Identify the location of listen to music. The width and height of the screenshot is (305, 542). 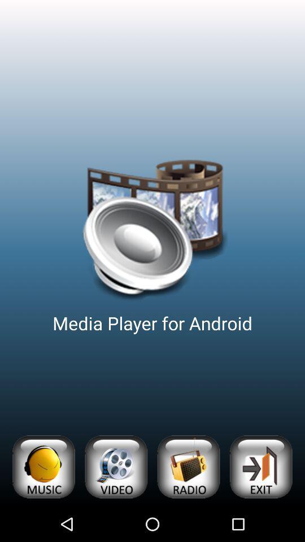
(43, 466).